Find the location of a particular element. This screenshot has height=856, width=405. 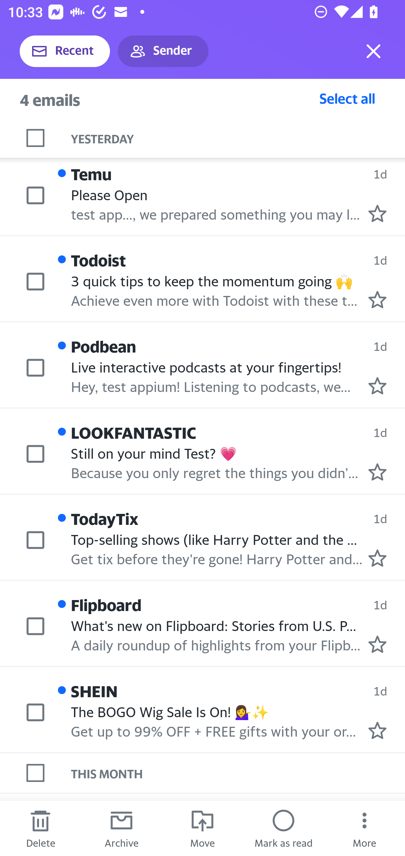

Mark as starred. is located at coordinates (377, 730).